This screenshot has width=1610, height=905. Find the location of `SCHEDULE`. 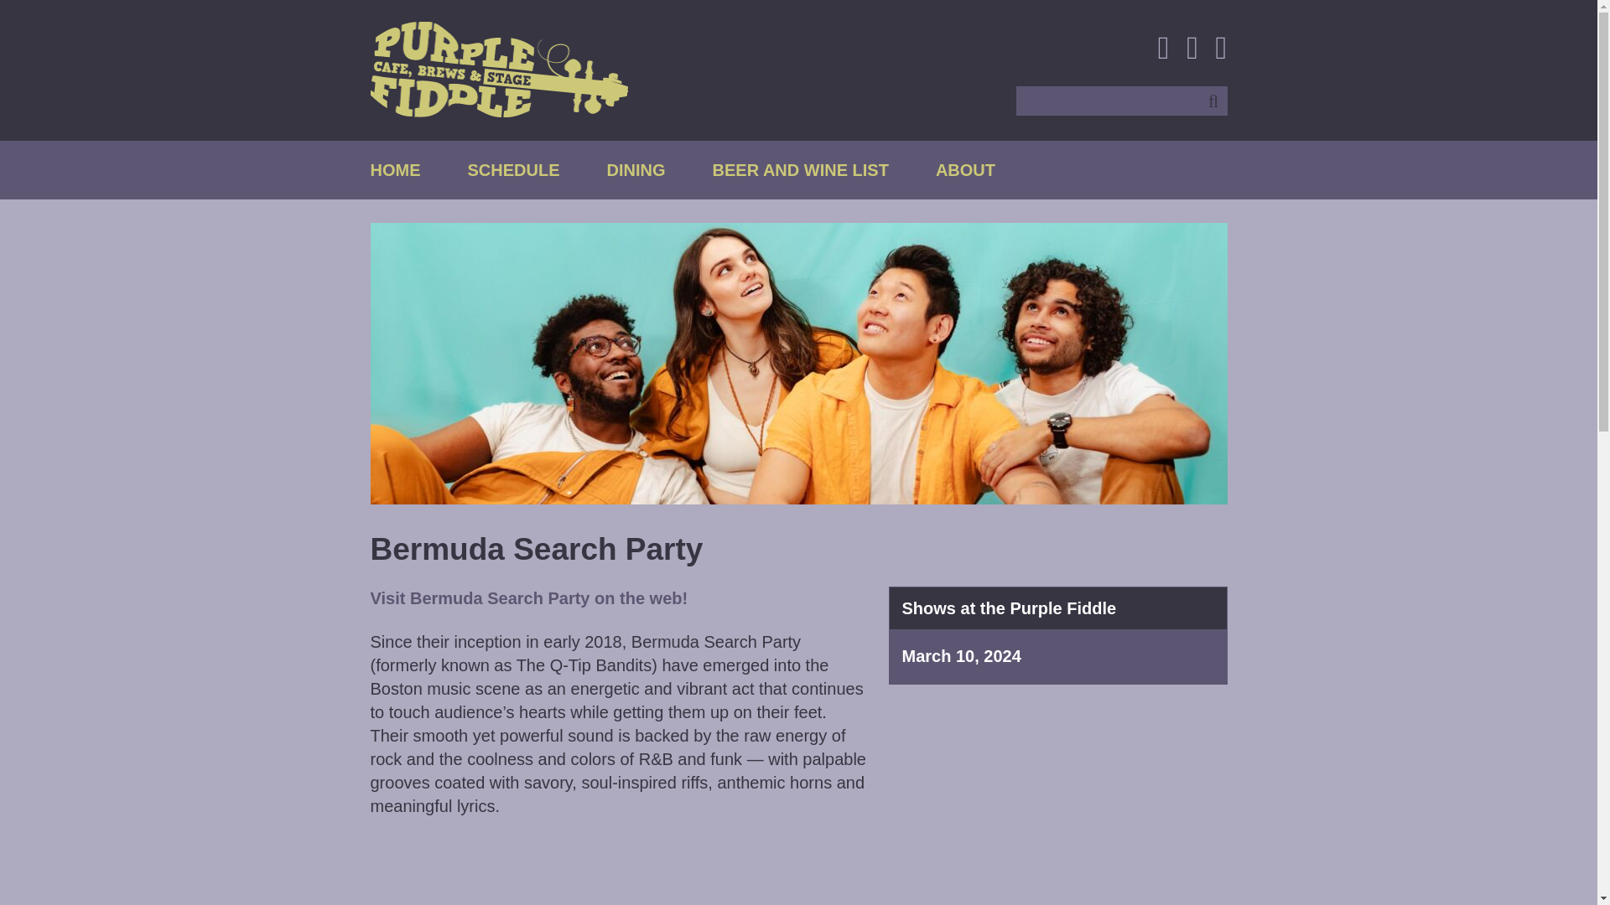

SCHEDULE is located at coordinates (514, 169).